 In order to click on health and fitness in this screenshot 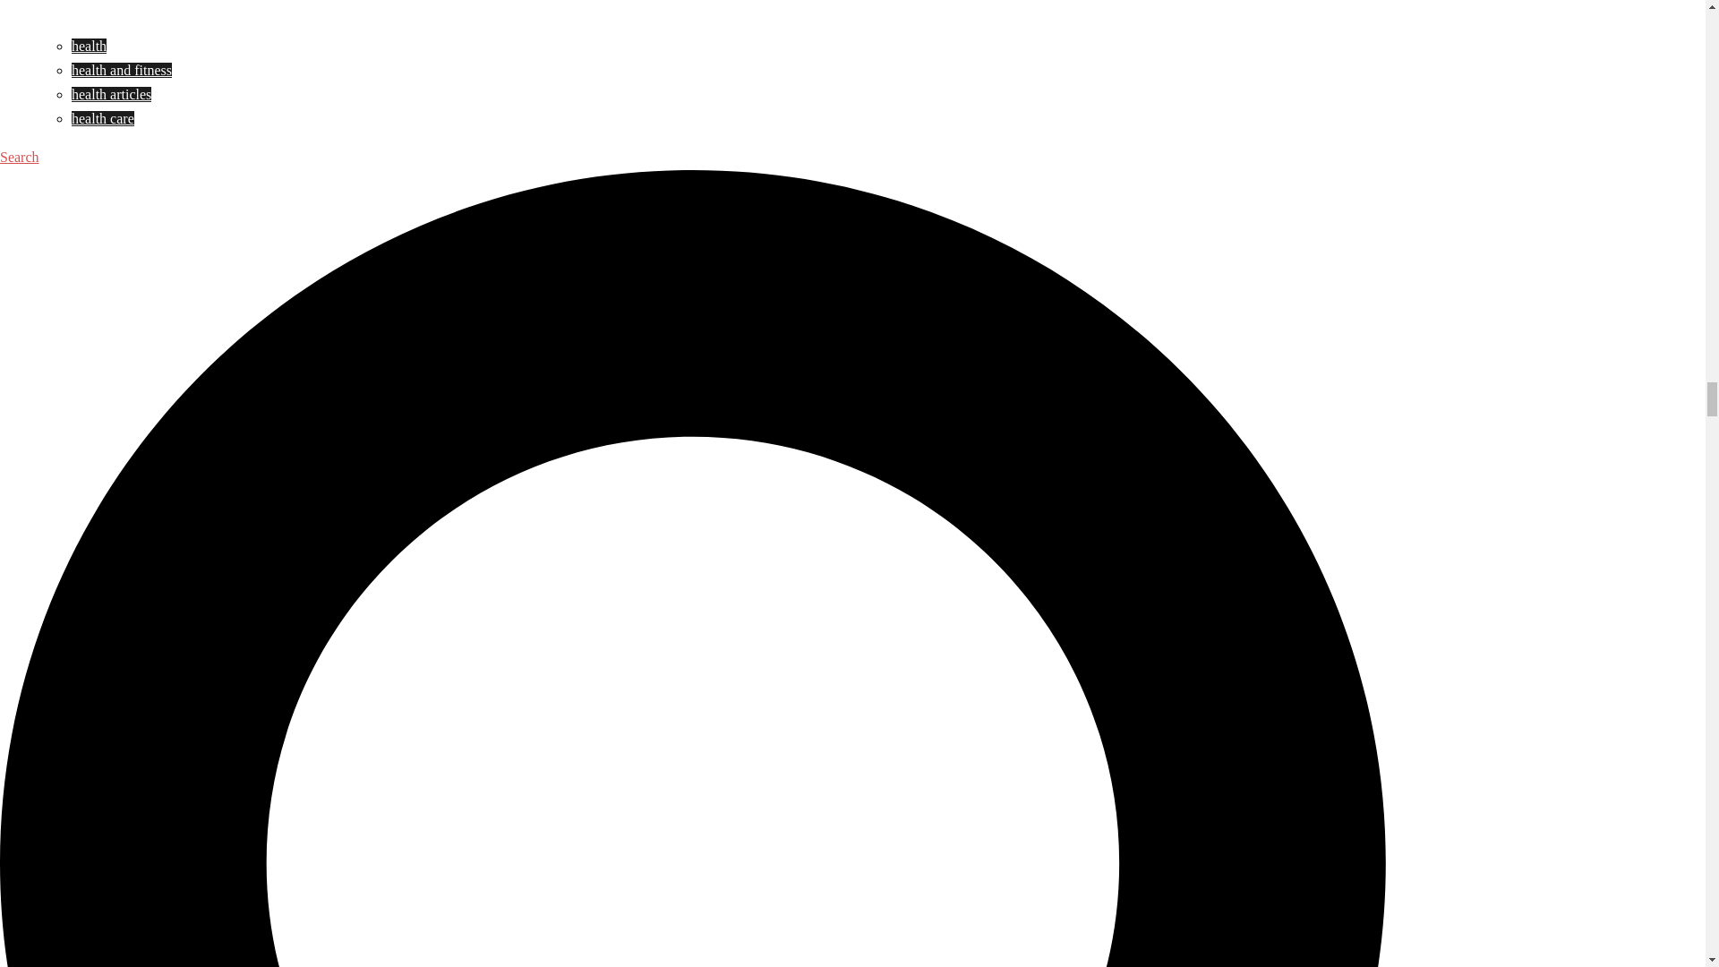, I will do `click(122, 70)`.